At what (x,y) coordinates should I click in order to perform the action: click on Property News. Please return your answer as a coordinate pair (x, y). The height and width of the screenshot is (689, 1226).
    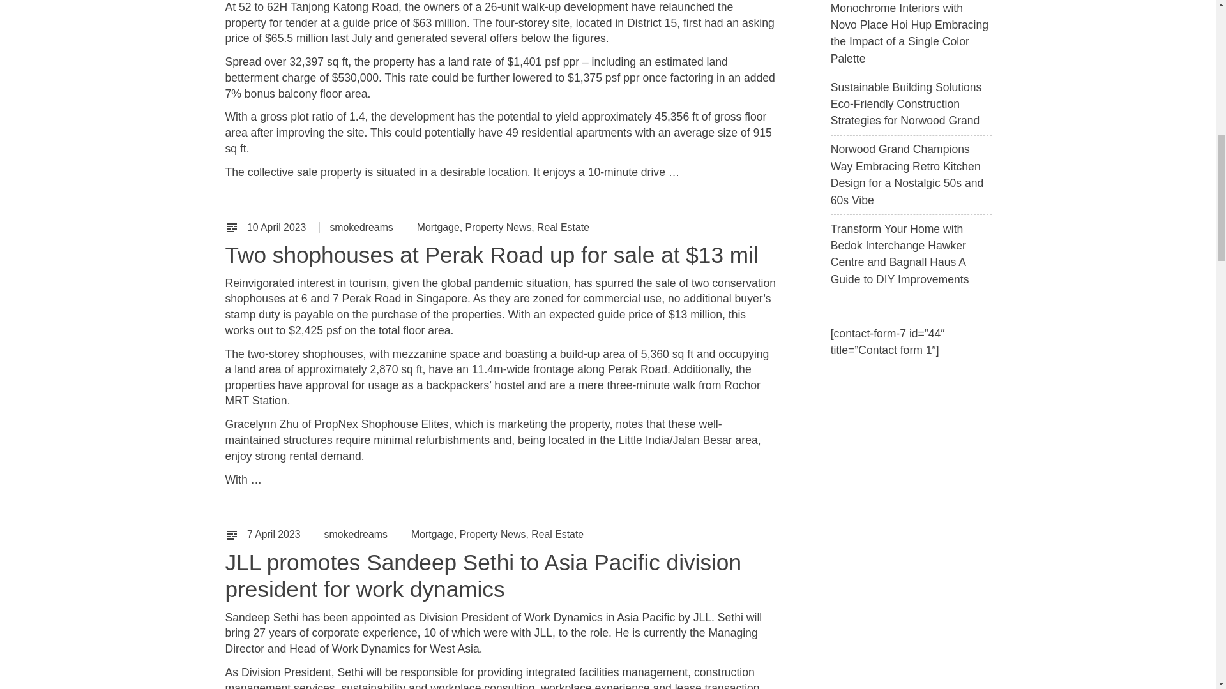
    Looking at the image, I should click on (493, 534).